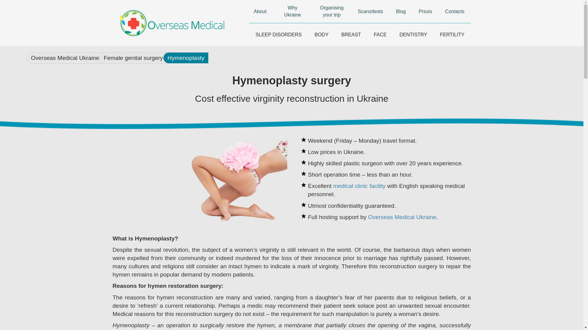 The image size is (588, 330). What do you see at coordinates (401, 11) in the screenshot?
I see `Blog` at bounding box center [401, 11].